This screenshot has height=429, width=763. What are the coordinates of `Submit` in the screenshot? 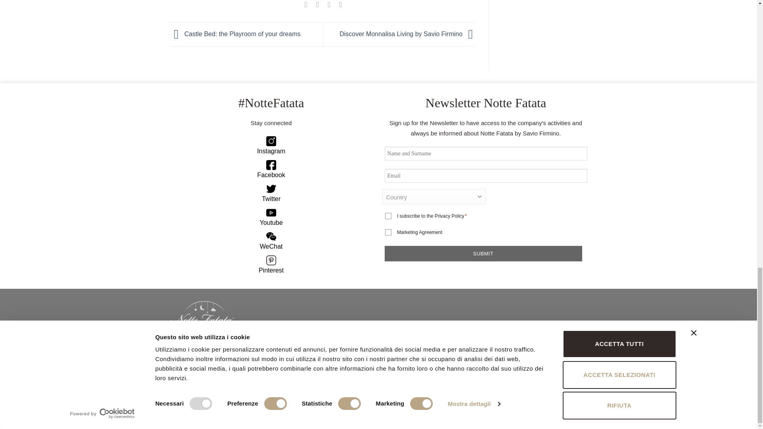 It's located at (483, 253).